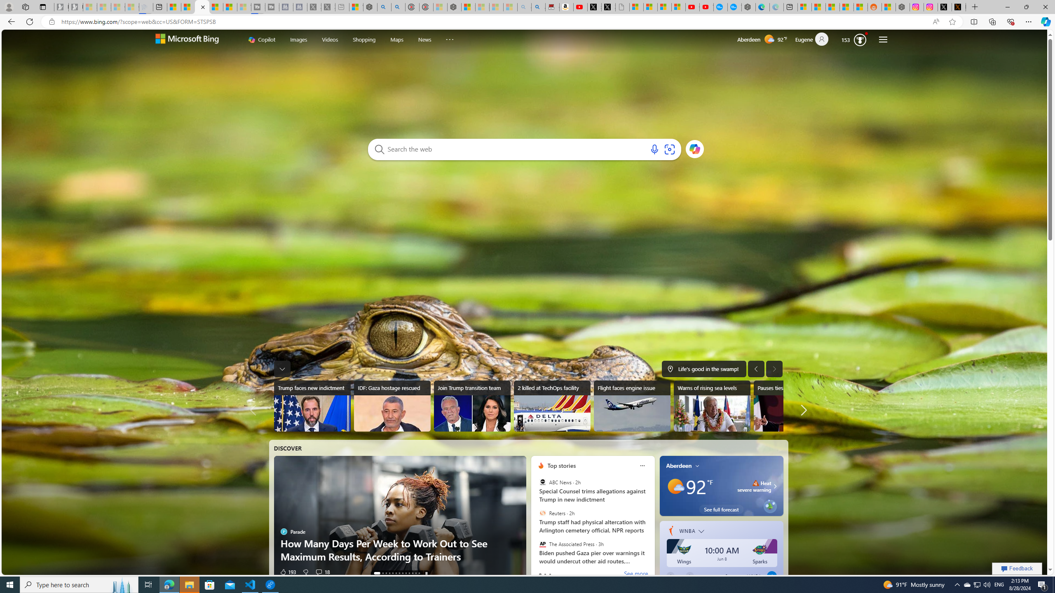 The image size is (1055, 593). What do you see at coordinates (409, 573) in the screenshot?
I see `AutomationID: tab-9` at bounding box center [409, 573].